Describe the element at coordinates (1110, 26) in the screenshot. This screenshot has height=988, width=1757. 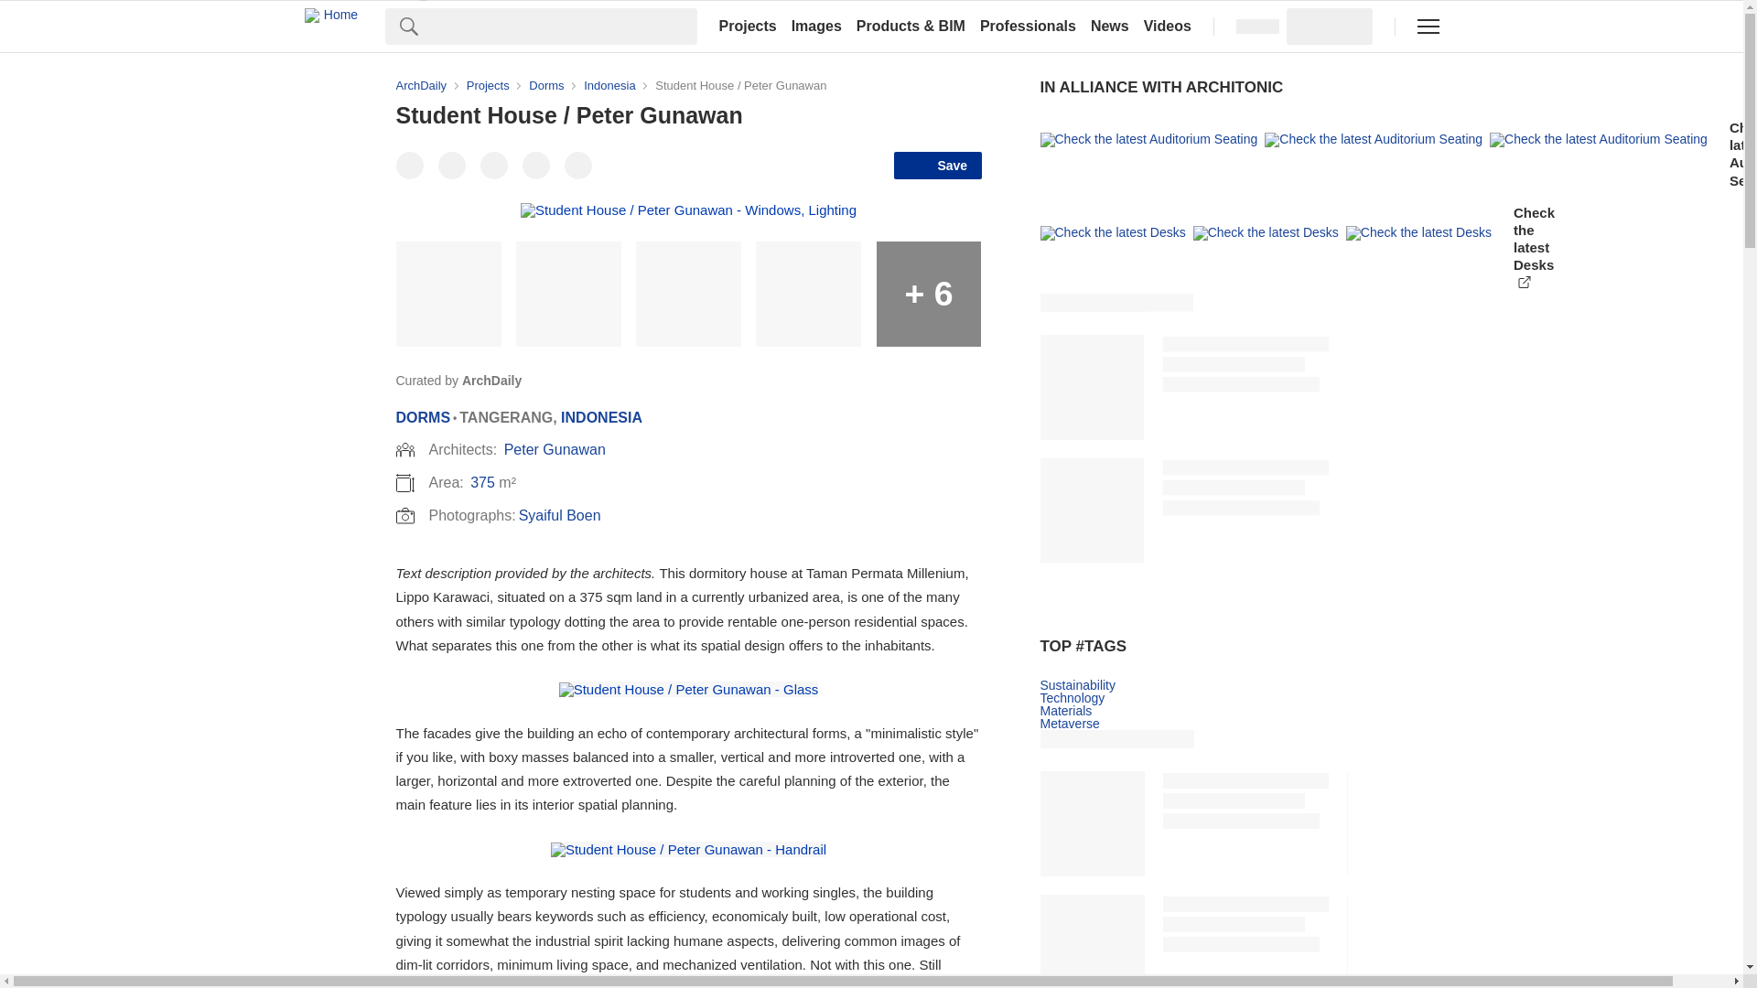
I see `News` at that location.